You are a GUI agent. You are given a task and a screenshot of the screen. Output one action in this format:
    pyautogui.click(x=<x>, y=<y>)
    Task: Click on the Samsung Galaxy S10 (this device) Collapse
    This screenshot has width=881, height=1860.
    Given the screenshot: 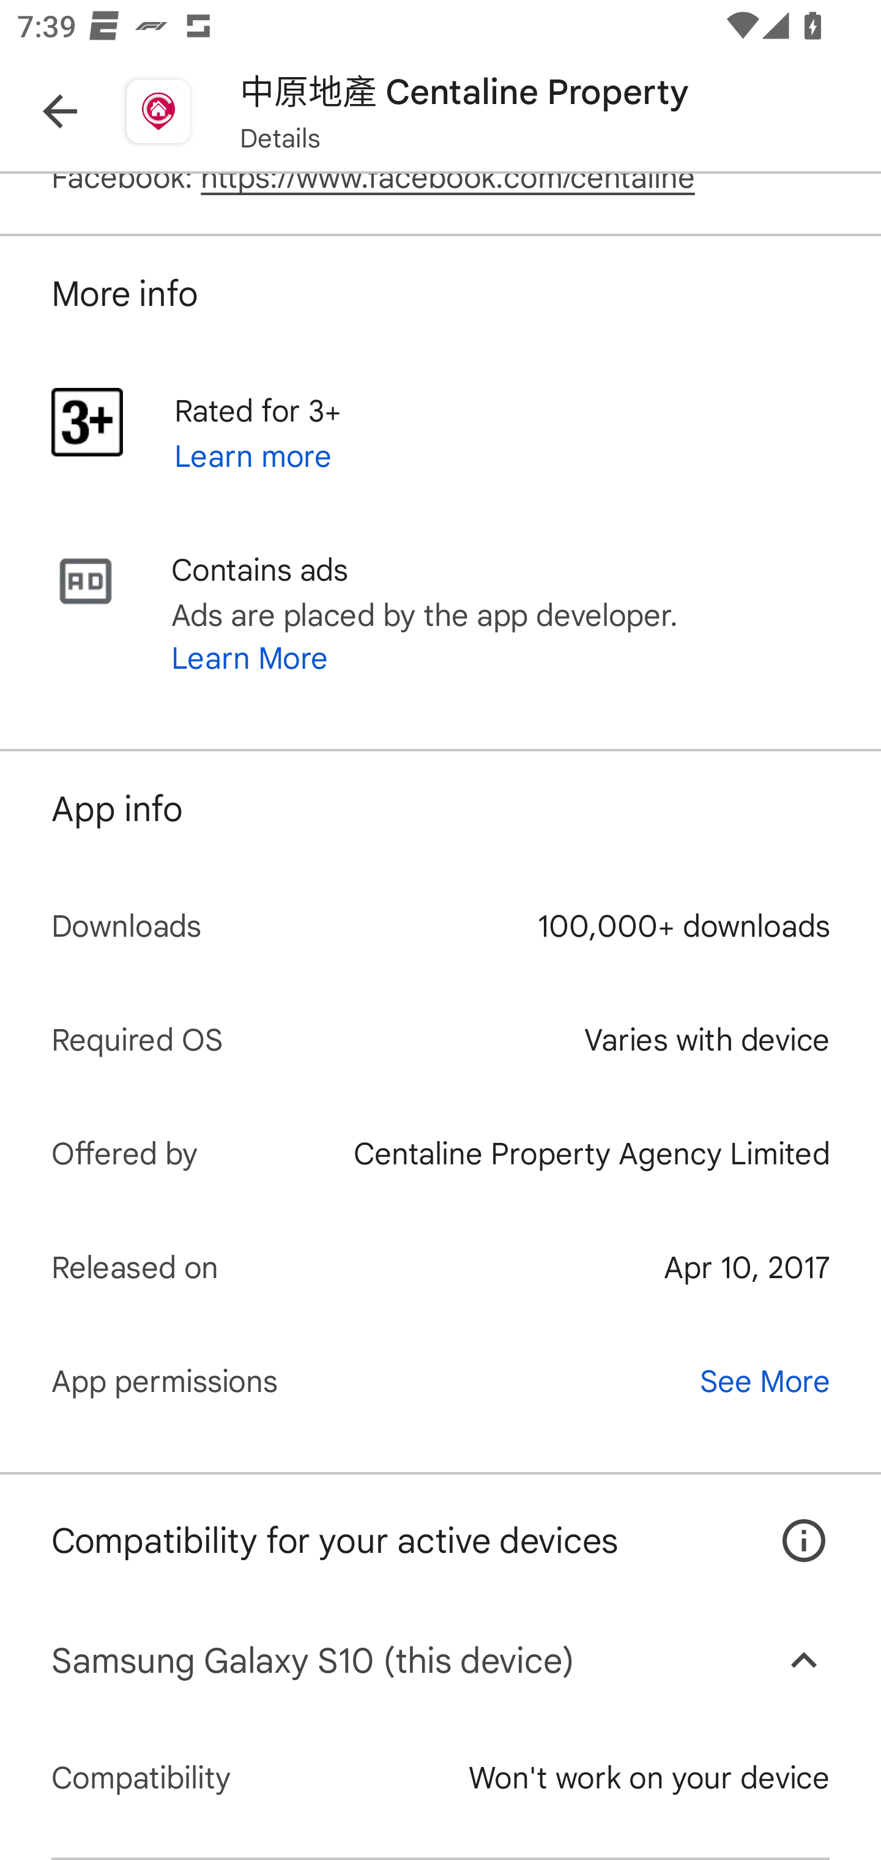 What is the action you would take?
    pyautogui.click(x=441, y=1661)
    